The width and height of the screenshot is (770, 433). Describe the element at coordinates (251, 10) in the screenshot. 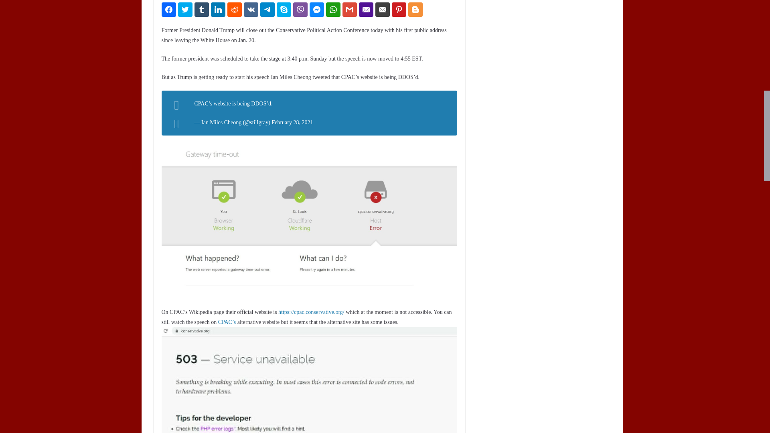

I see `Share on VKontakte` at that location.